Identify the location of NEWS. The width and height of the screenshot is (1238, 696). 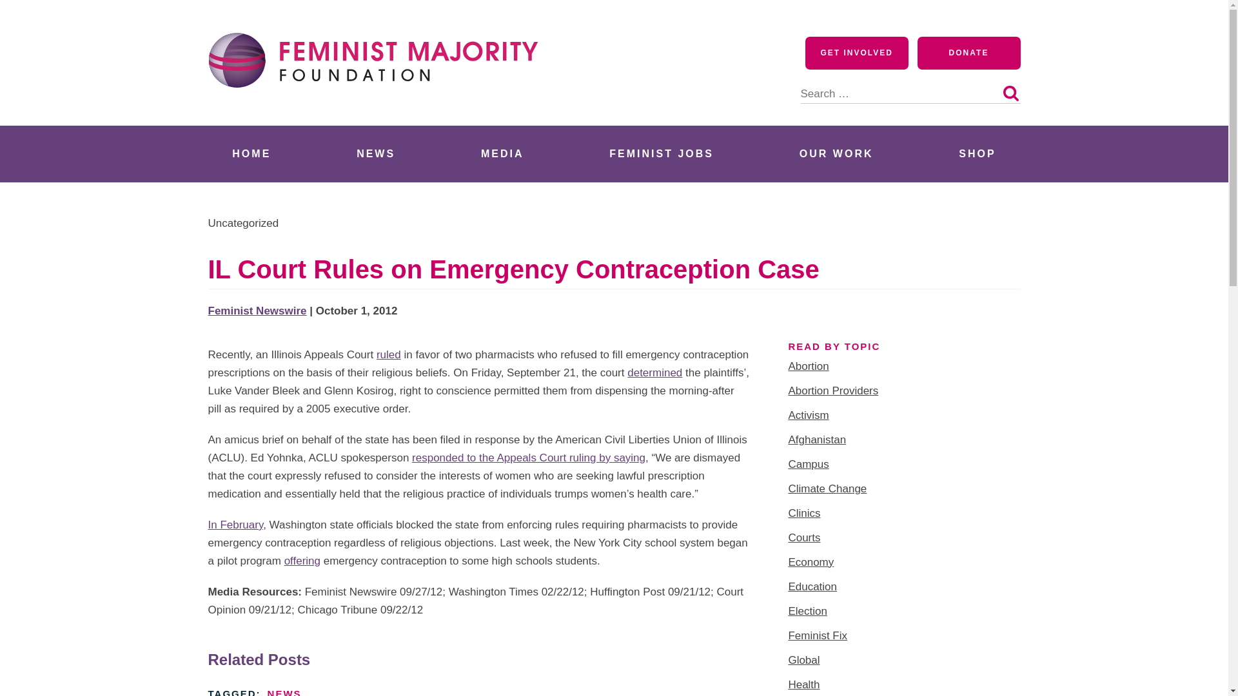
(375, 153).